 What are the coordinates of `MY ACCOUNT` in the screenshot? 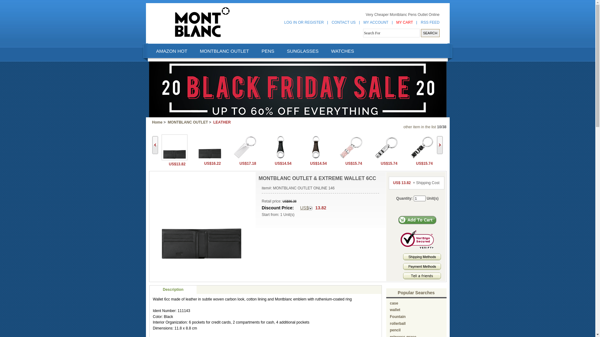 It's located at (376, 22).